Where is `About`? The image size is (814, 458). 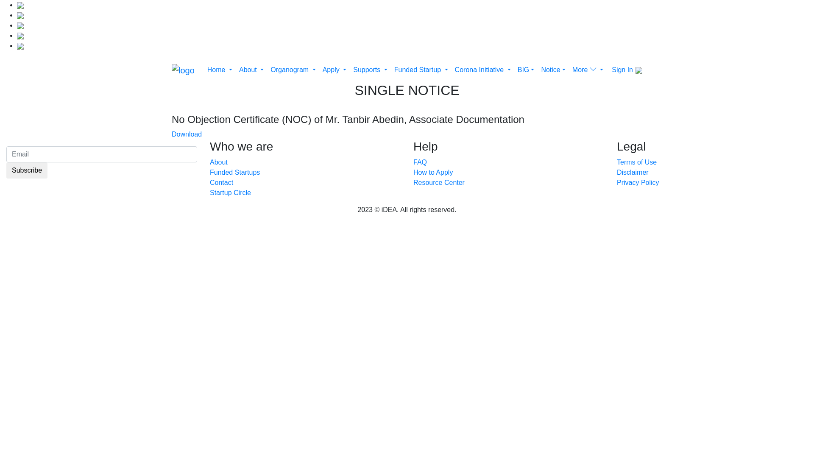 About is located at coordinates (219, 162).